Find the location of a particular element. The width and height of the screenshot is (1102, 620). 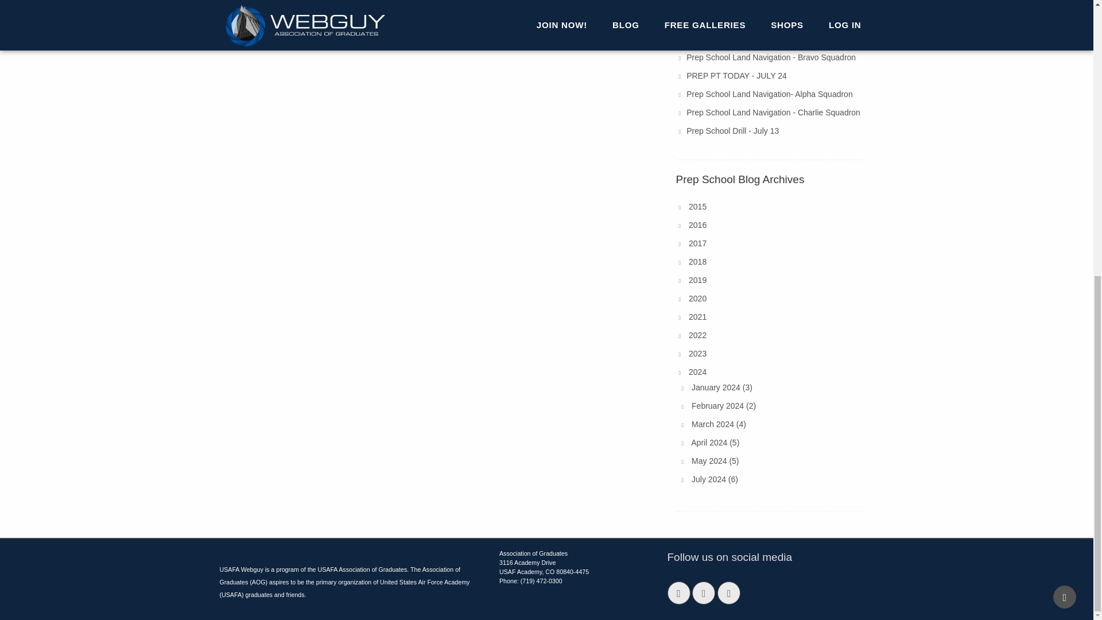

PREP PT TODAY - JULY 24 is located at coordinates (736, 76).